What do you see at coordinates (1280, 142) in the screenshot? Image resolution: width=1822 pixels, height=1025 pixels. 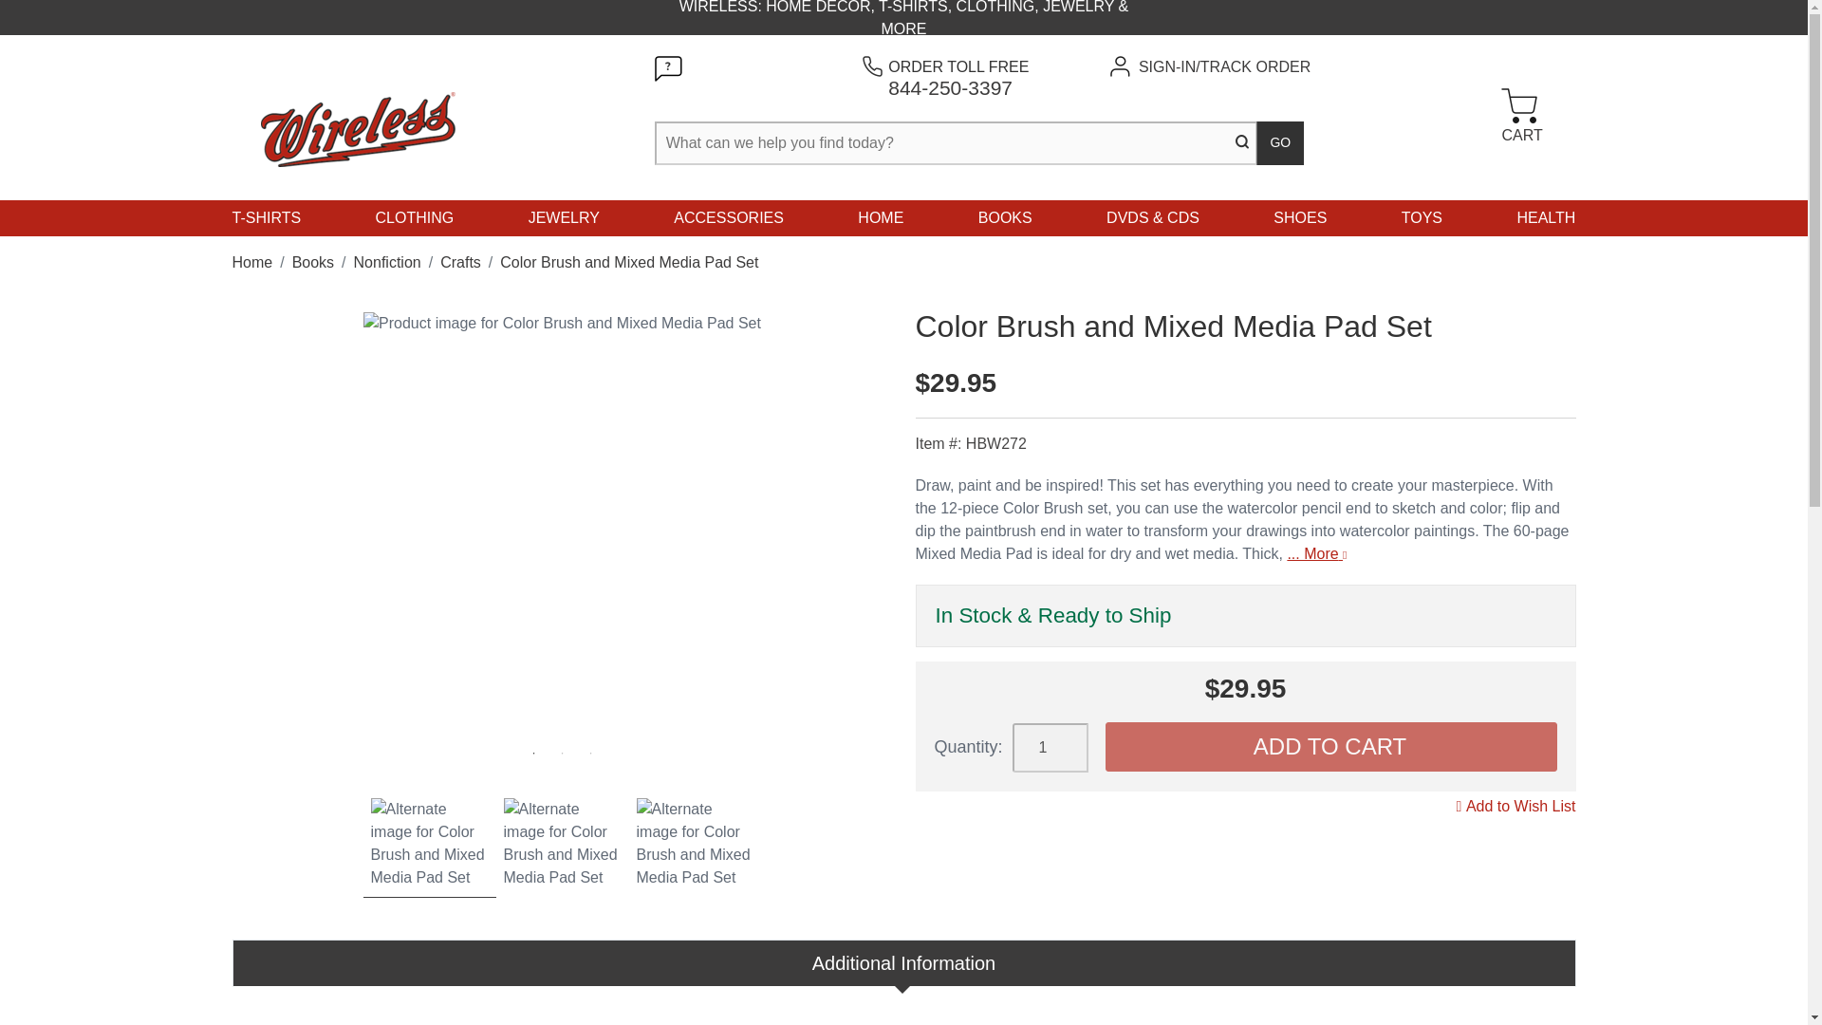 I see `CLOTHING` at bounding box center [1280, 142].